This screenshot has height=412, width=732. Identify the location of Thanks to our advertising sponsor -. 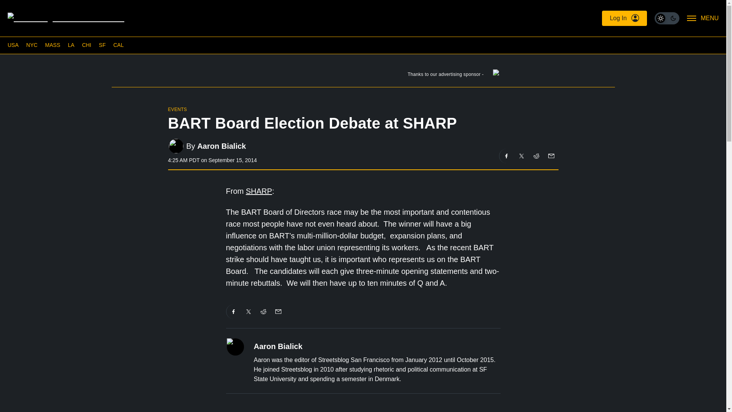
(363, 76).